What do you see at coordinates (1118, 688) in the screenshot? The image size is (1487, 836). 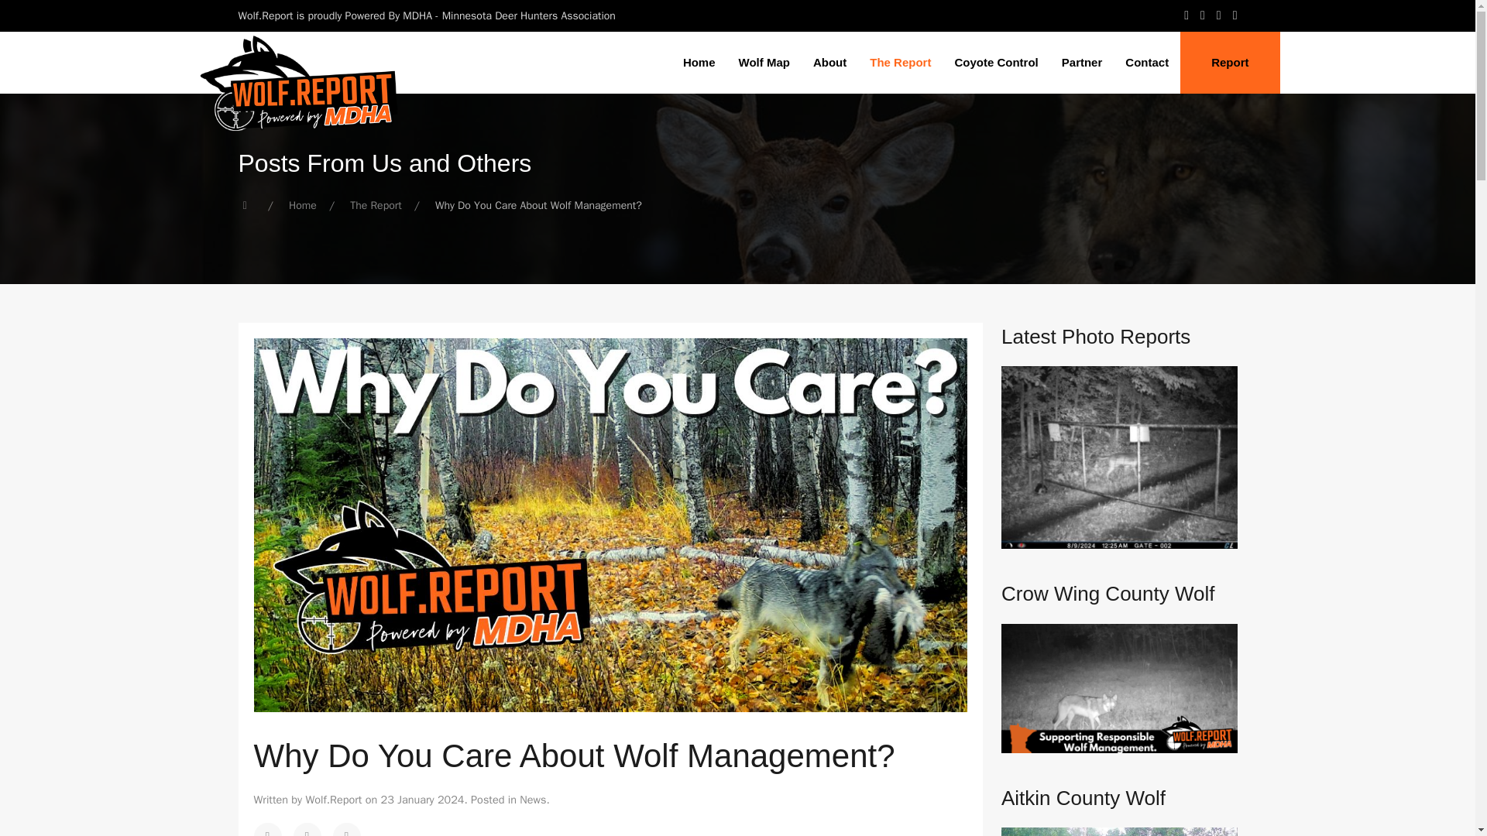 I see `ScreenShotTool20240826114603` at bounding box center [1118, 688].